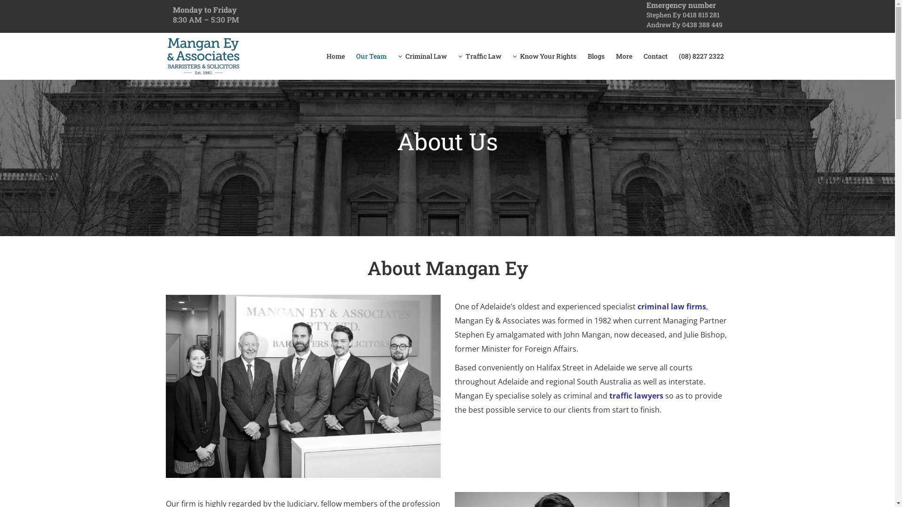 The image size is (902, 507). What do you see at coordinates (656, 56) in the screenshot?
I see `Contact` at bounding box center [656, 56].